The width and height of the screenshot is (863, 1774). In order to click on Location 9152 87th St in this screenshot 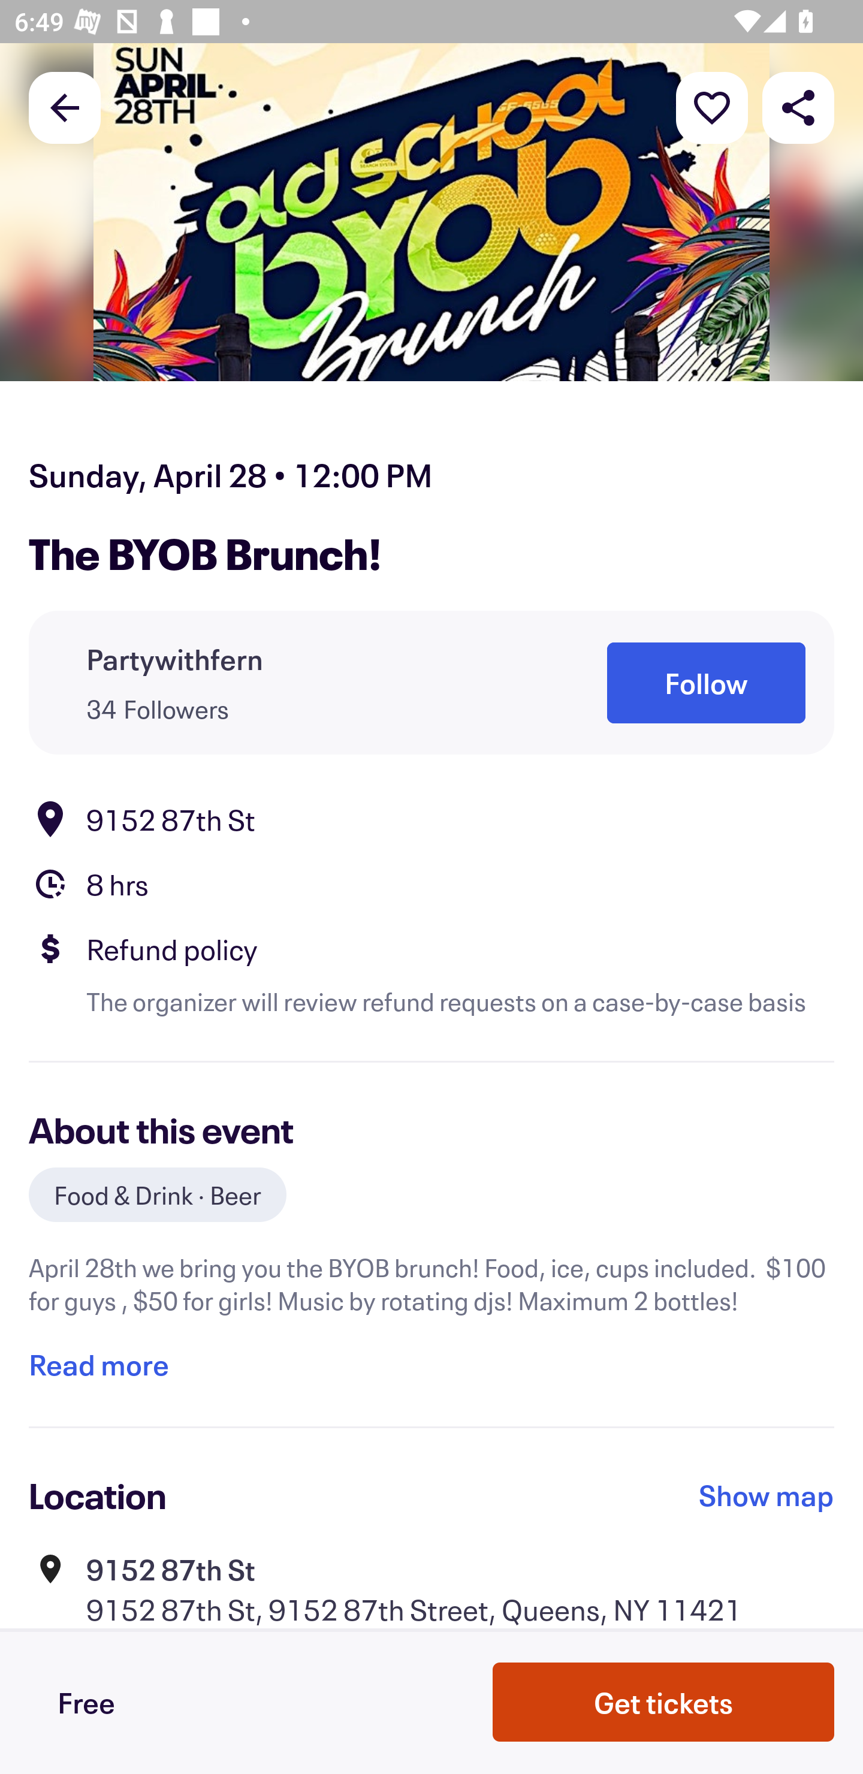, I will do `click(431, 819)`.